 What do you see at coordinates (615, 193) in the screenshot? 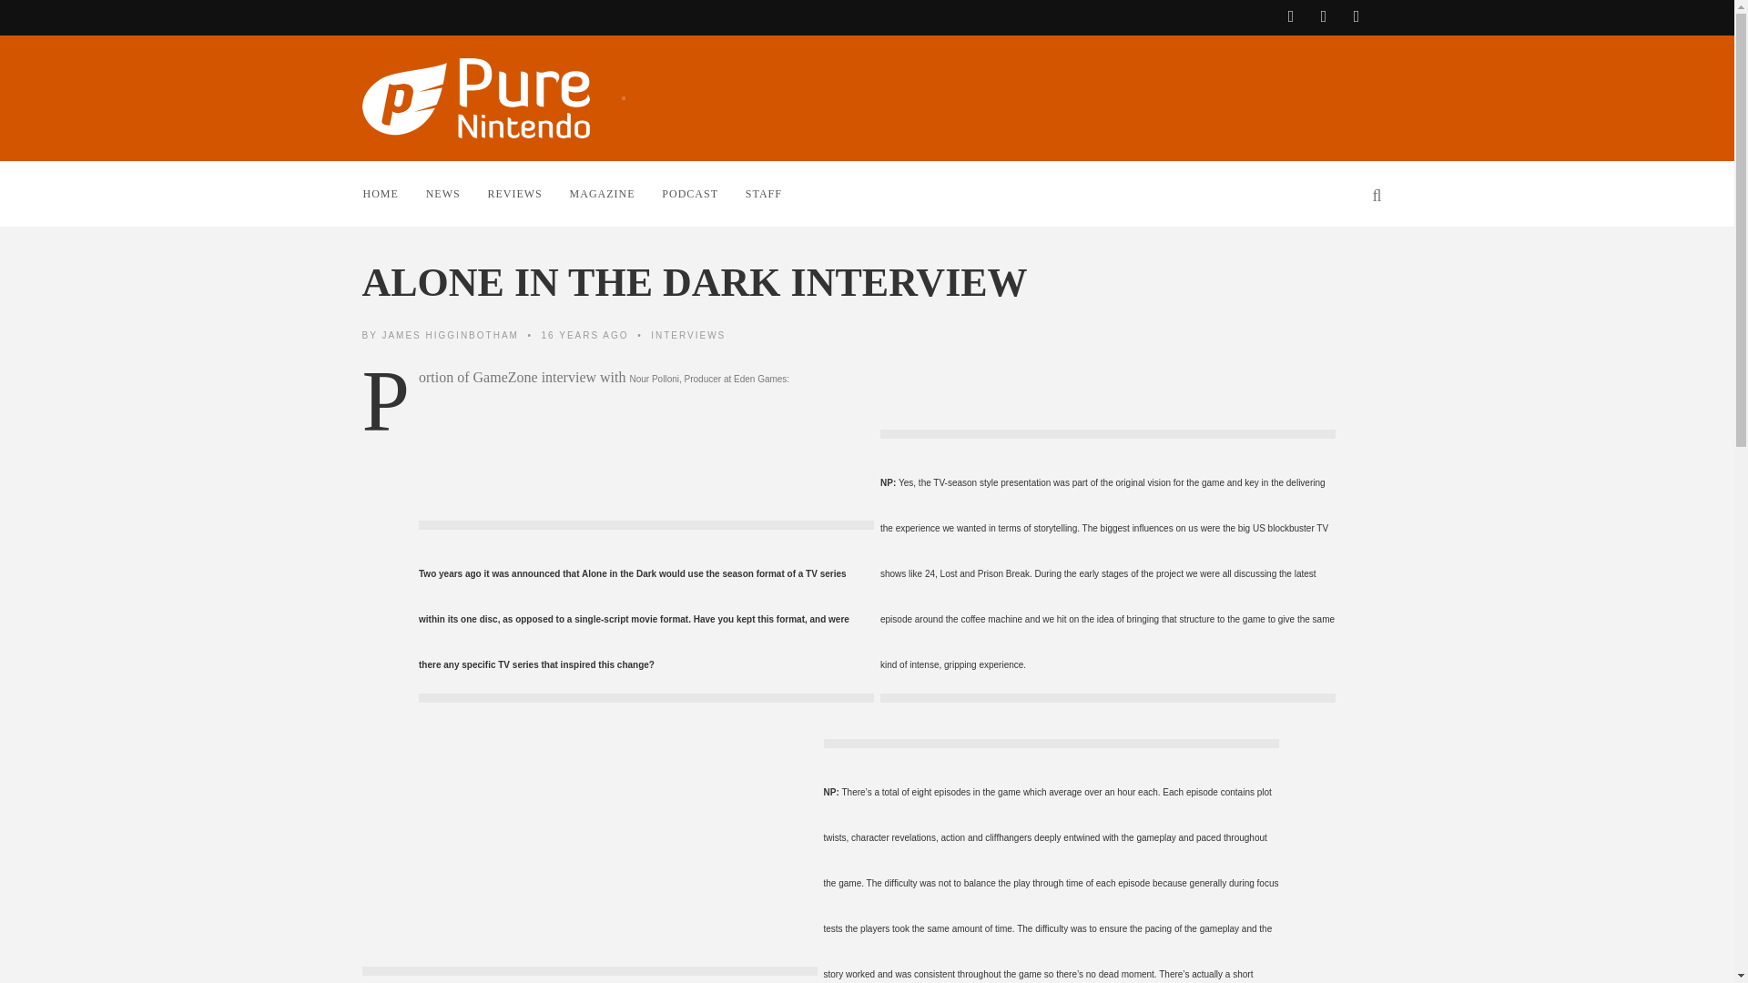
I see `MAGAZINE` at bounding box center [615, 193].